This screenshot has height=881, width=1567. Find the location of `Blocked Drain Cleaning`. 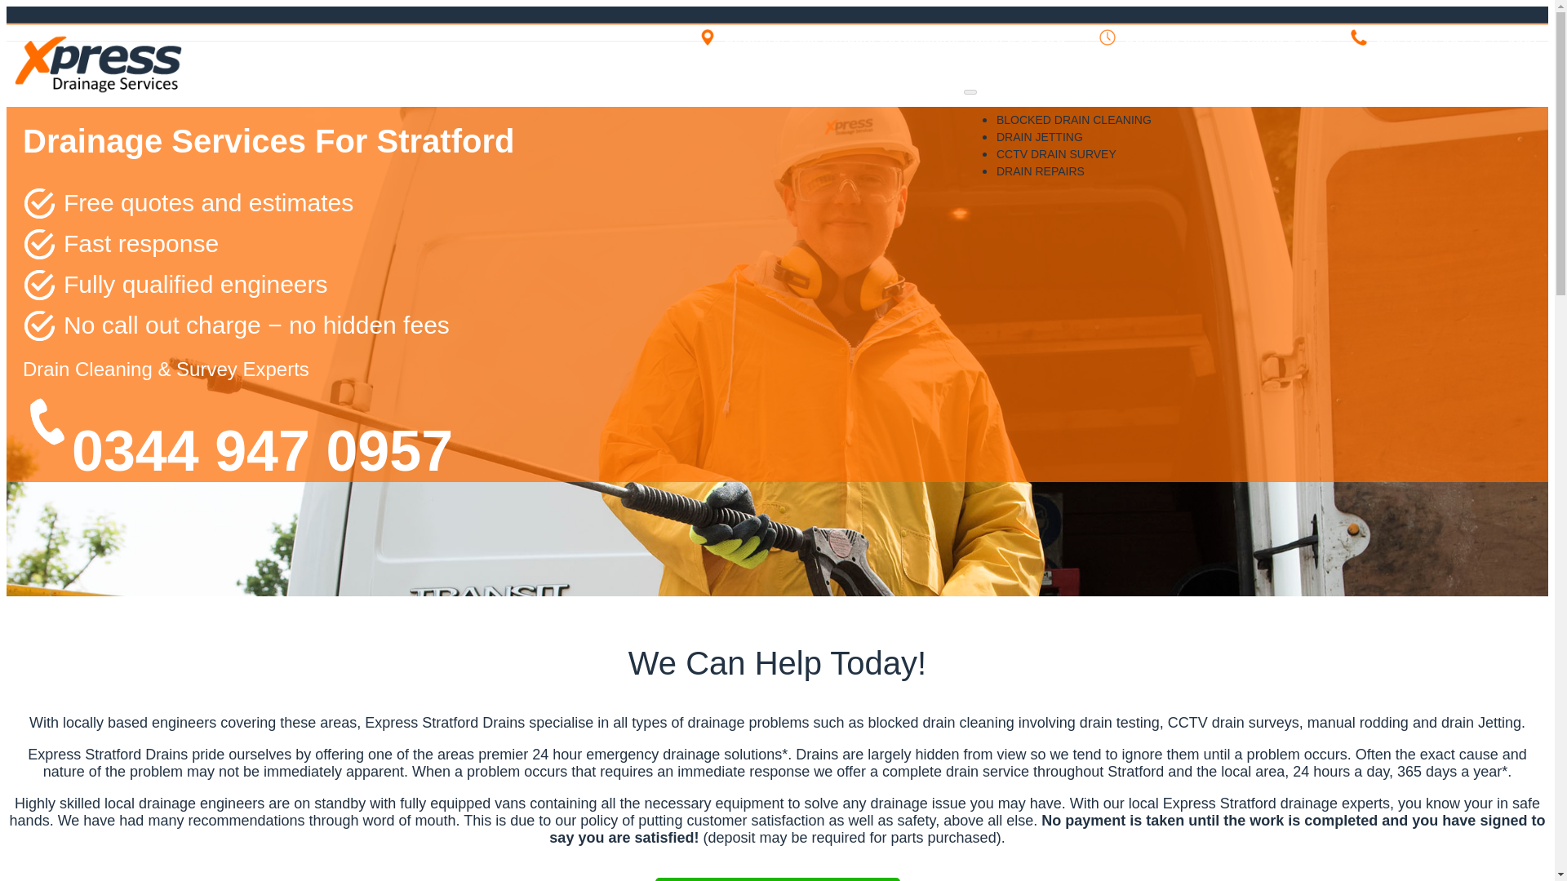

Blocked Drain Cleaning is located at coordinates (1074, 120).